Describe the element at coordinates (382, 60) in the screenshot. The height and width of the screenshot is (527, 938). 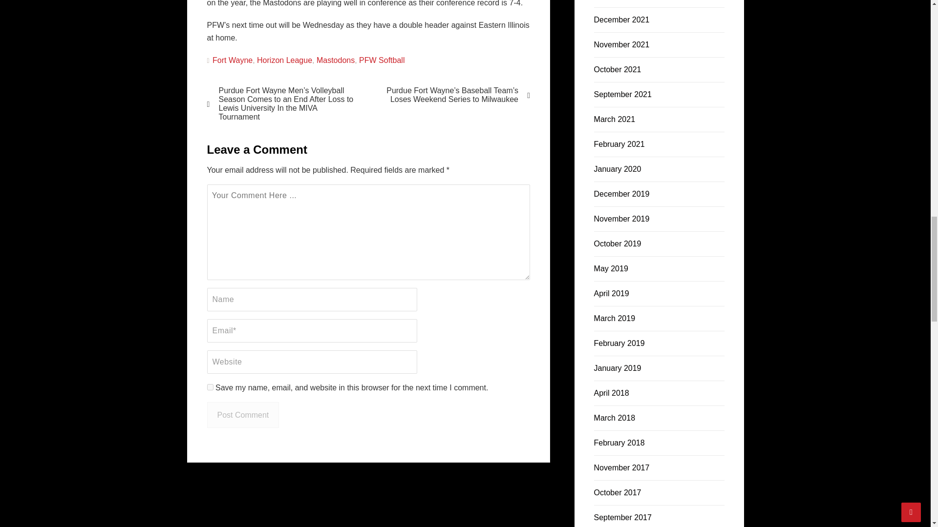
I see `PFW Softball` at that location.